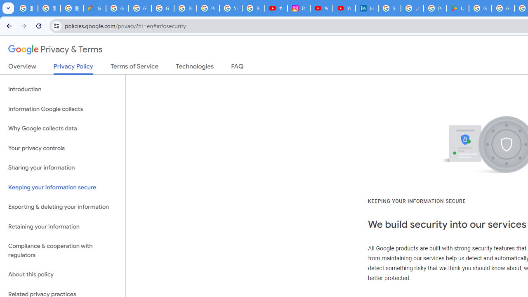 The width and height of the screenshot is (528, 297). What do you see at coordinates (208, 8) in the screenshot?
I see `Privacy Help Center - Policies Help` at bounding box center [208, 8].